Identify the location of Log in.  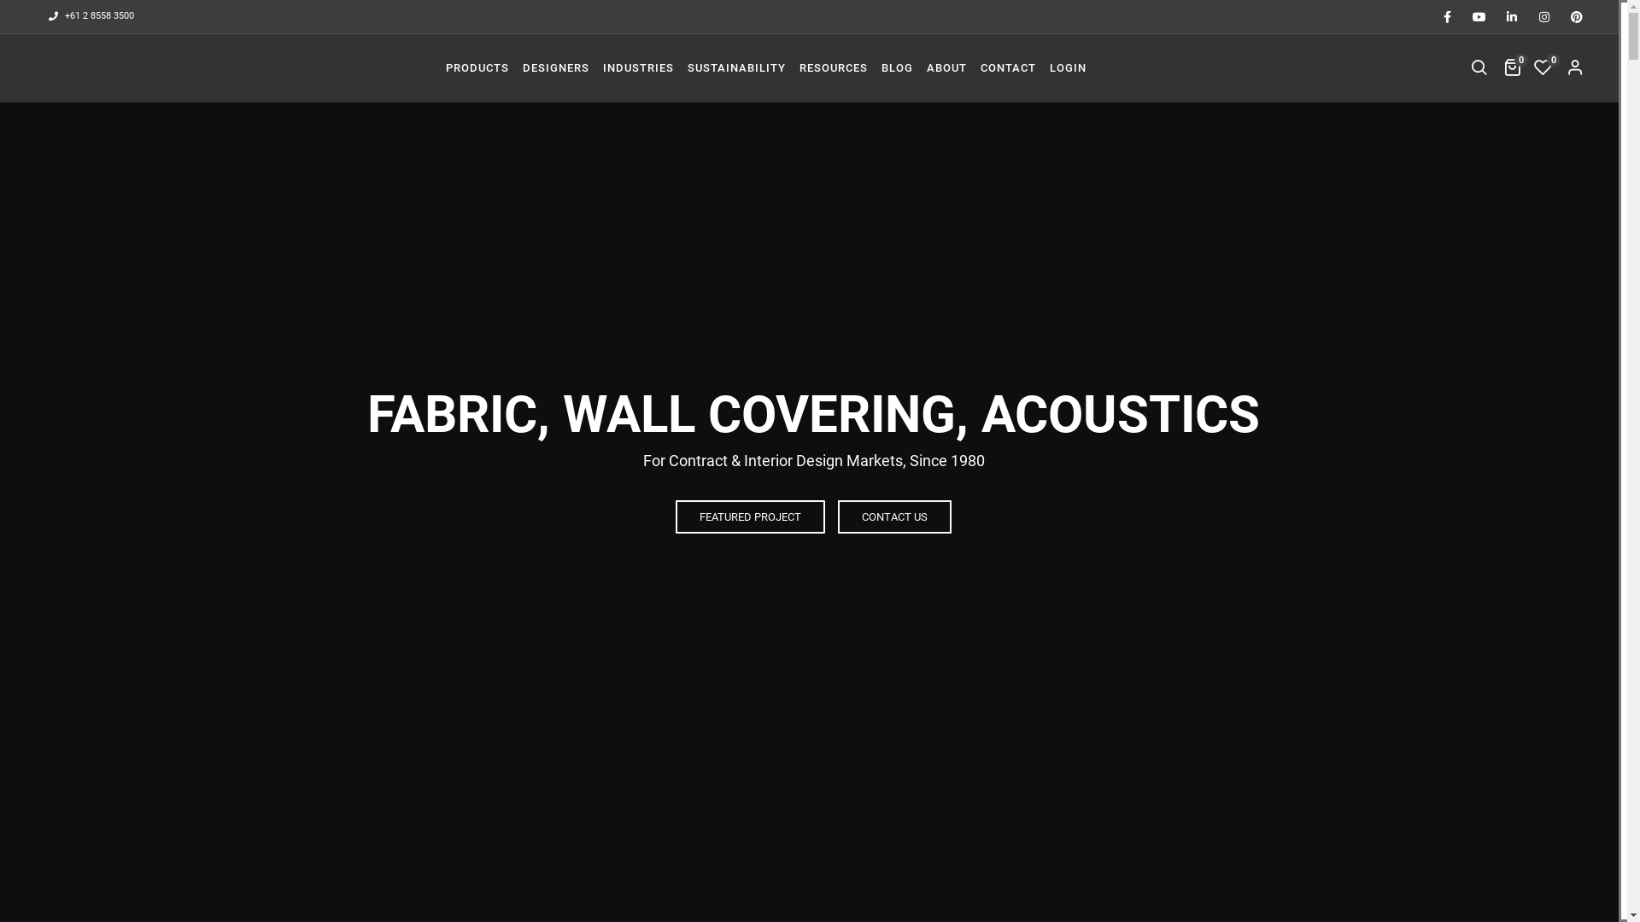
(864, 313).